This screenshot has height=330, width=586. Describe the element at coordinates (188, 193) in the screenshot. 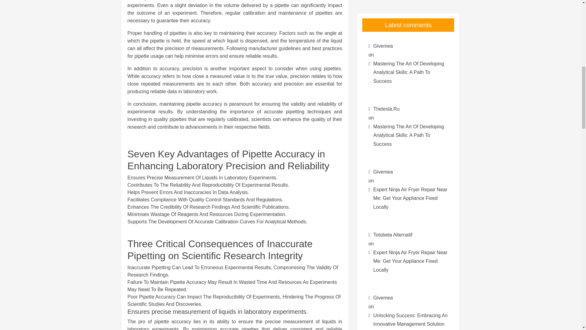

I see `Helps Prevent Errors And Inaccuracies In Data Analysis.` at that location.